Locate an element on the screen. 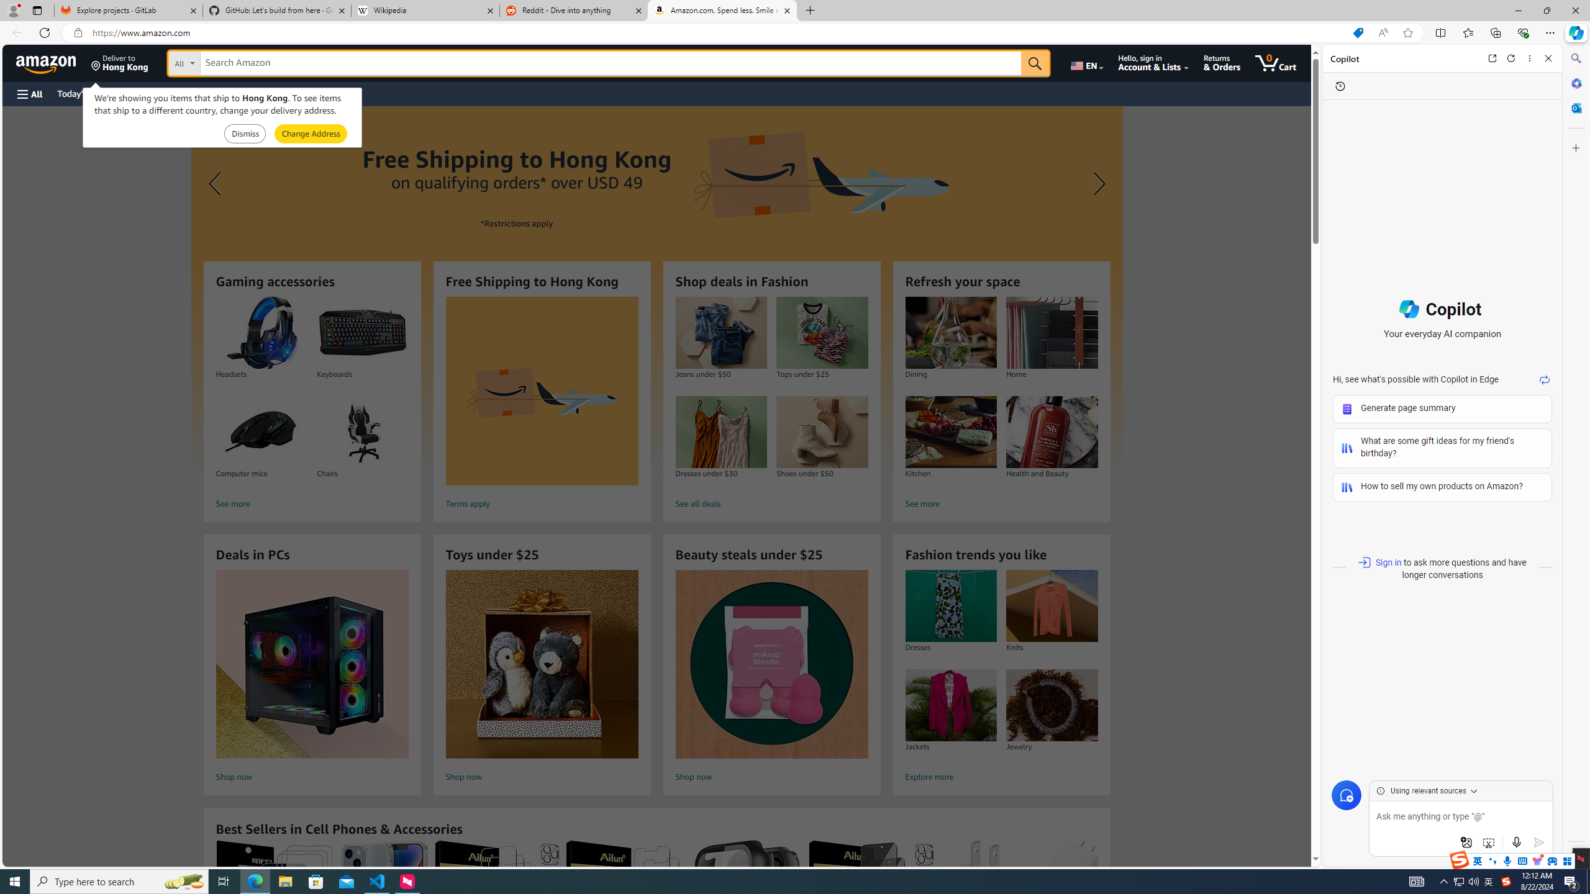  Search Amazon is located at coordinates (611, 63).